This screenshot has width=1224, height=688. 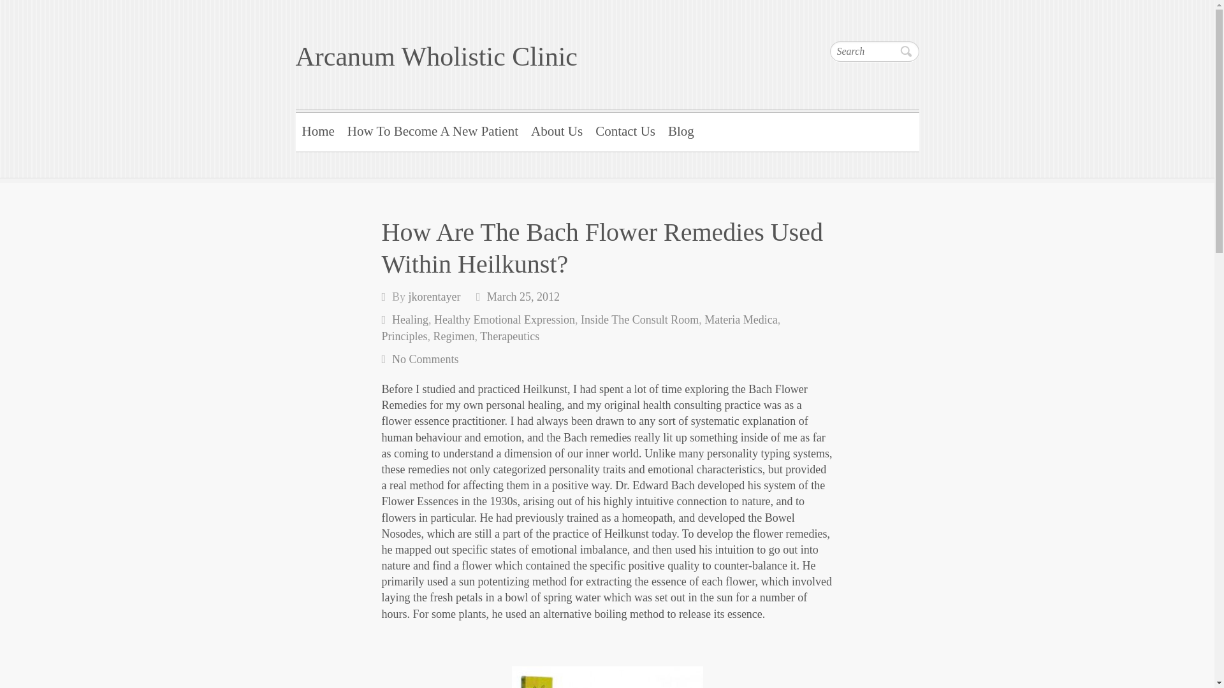 What do you see at coordinates (319, 130) in the screenshot?
I see `Home` at bounding box center [319, 130].